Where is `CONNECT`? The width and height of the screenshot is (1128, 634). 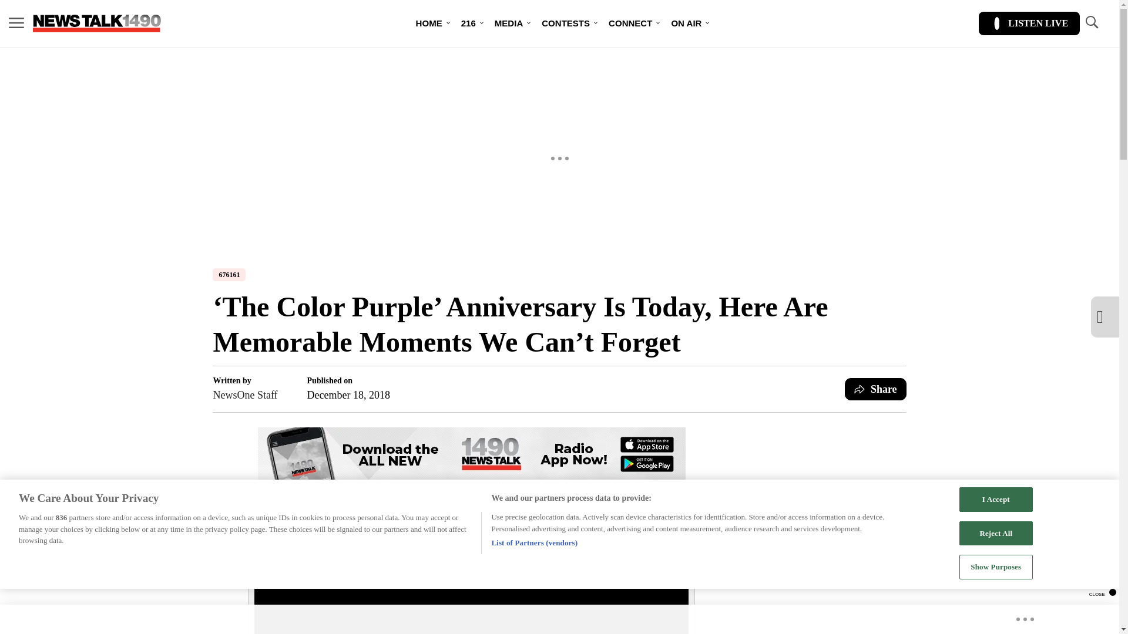
CONNECT is located at coordinates (630, 23).